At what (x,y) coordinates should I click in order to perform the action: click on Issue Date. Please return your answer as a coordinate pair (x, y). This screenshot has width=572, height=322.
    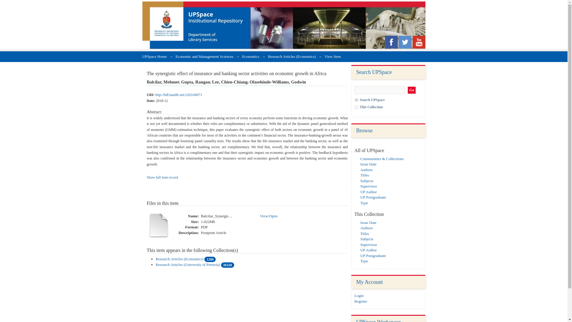
    Looking at the image, I should click on (368, 164).